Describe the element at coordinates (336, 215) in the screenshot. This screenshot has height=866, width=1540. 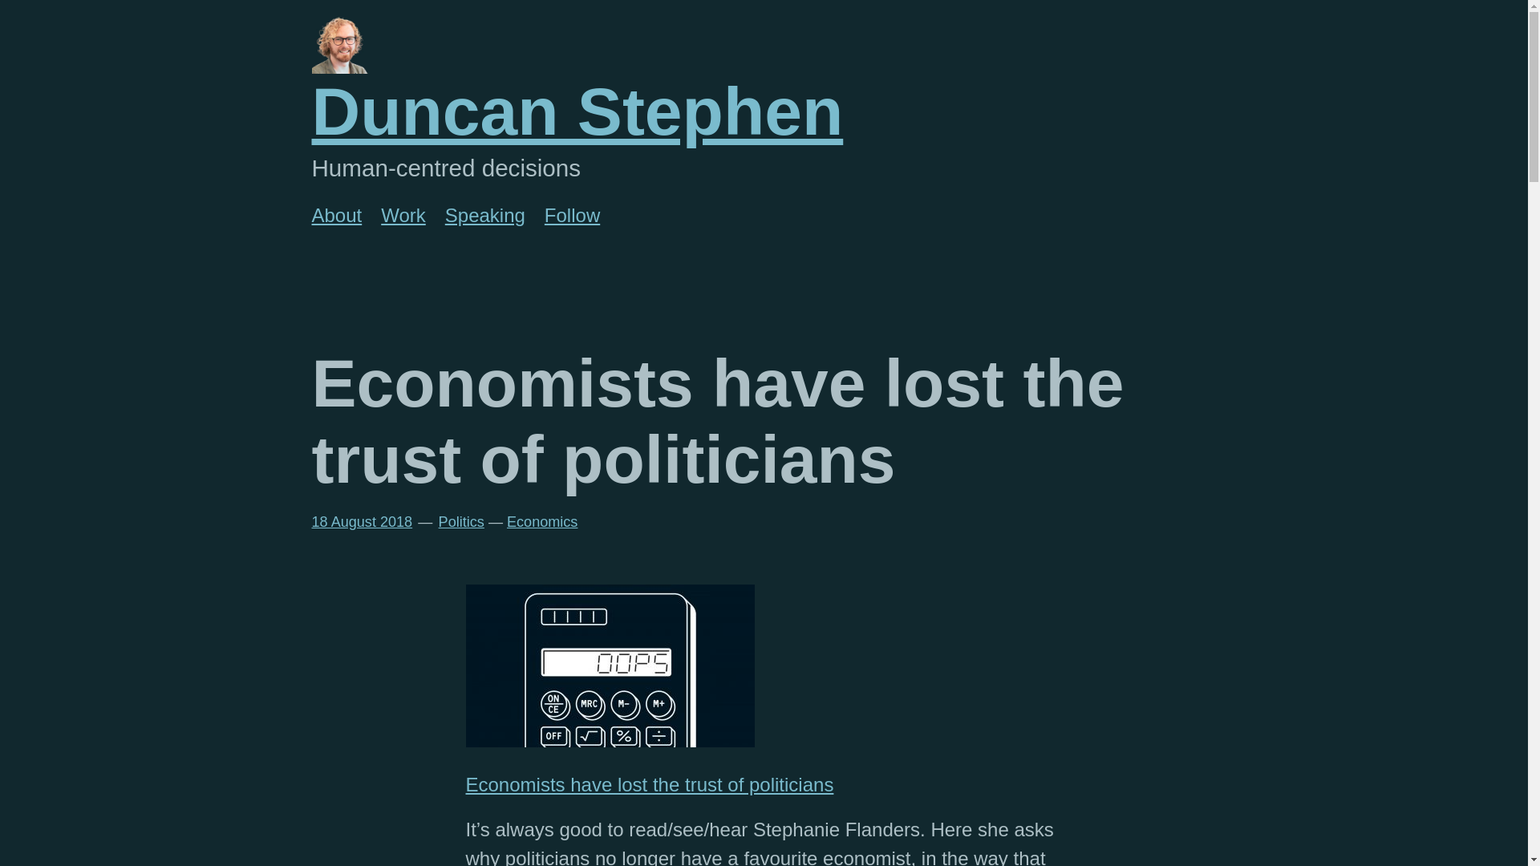
I see `About` at that location.